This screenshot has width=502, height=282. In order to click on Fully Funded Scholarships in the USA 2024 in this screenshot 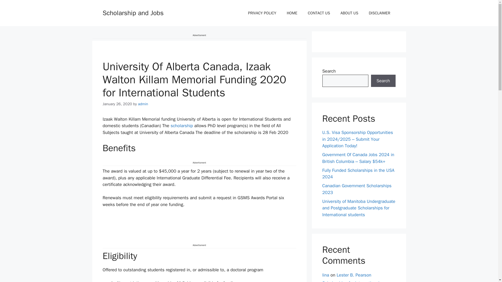, I will do `click(358, 174)`.